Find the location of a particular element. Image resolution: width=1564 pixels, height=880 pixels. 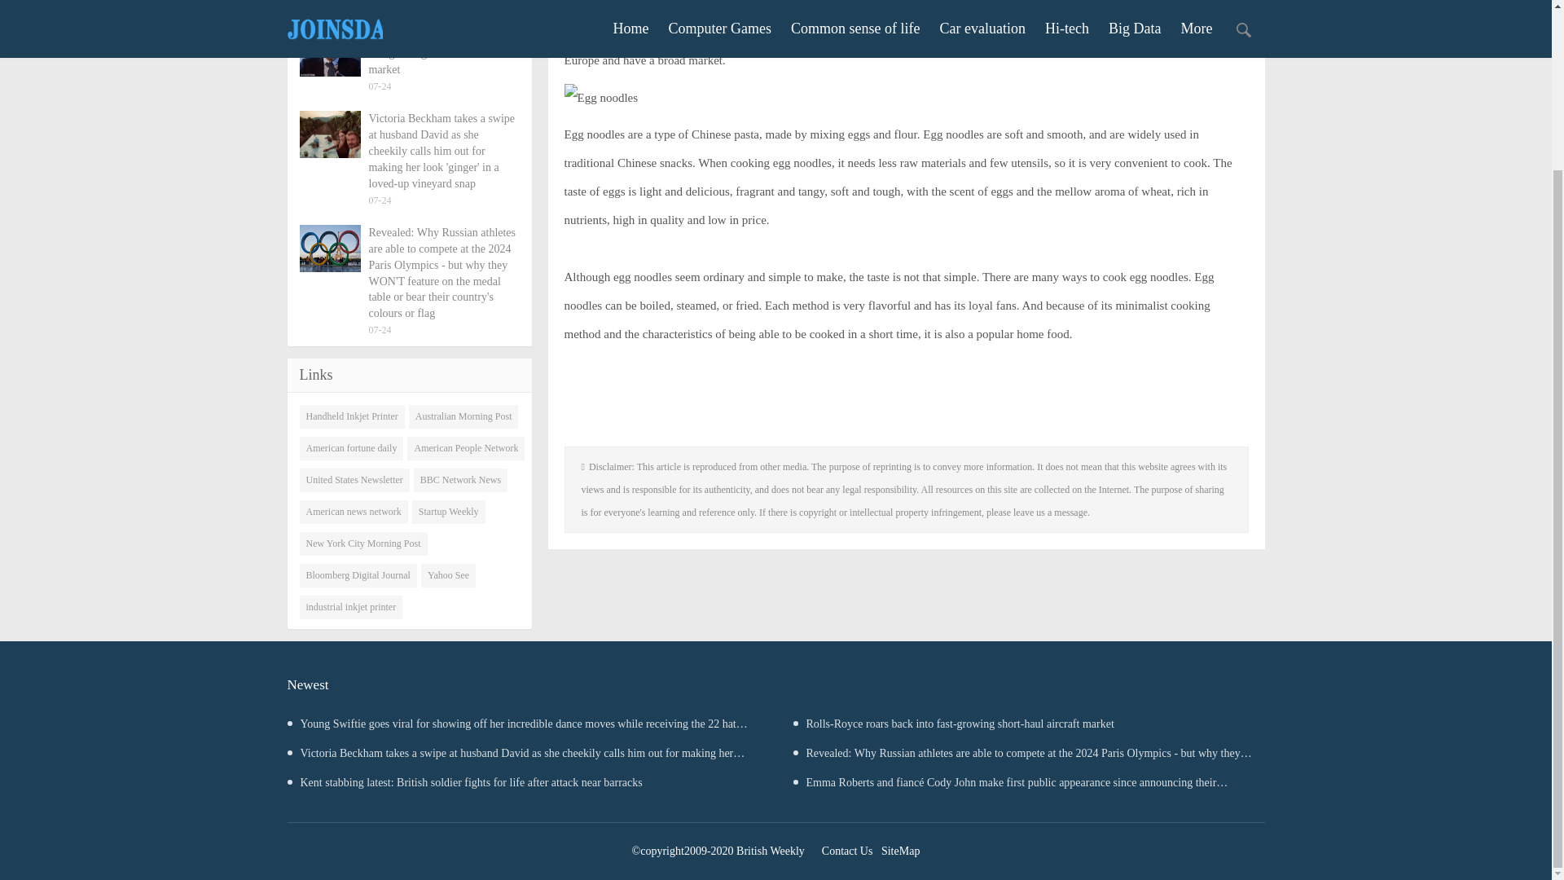

BBC Network News is located at coordinates (460, 479).